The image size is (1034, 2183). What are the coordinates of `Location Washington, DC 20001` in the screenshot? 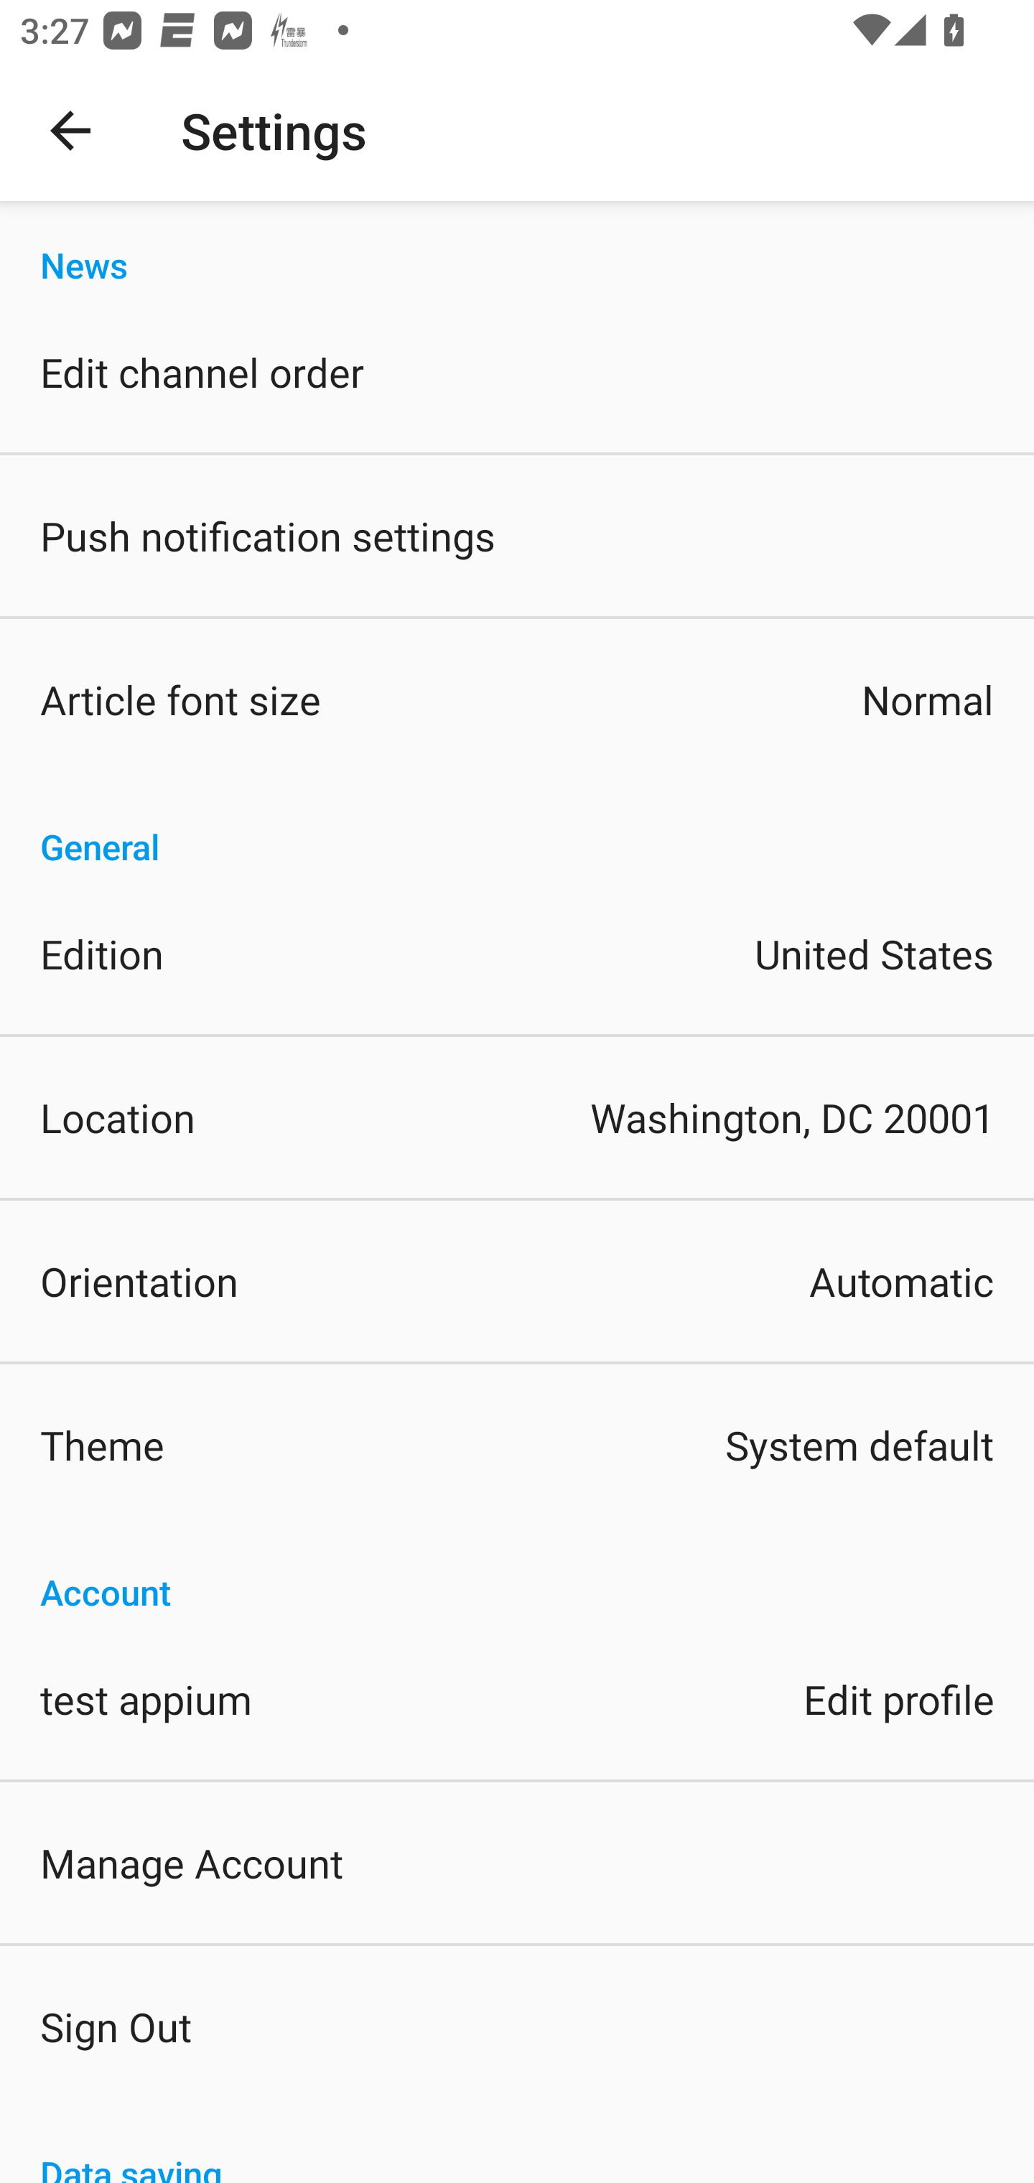 It's located at (517, 1117).